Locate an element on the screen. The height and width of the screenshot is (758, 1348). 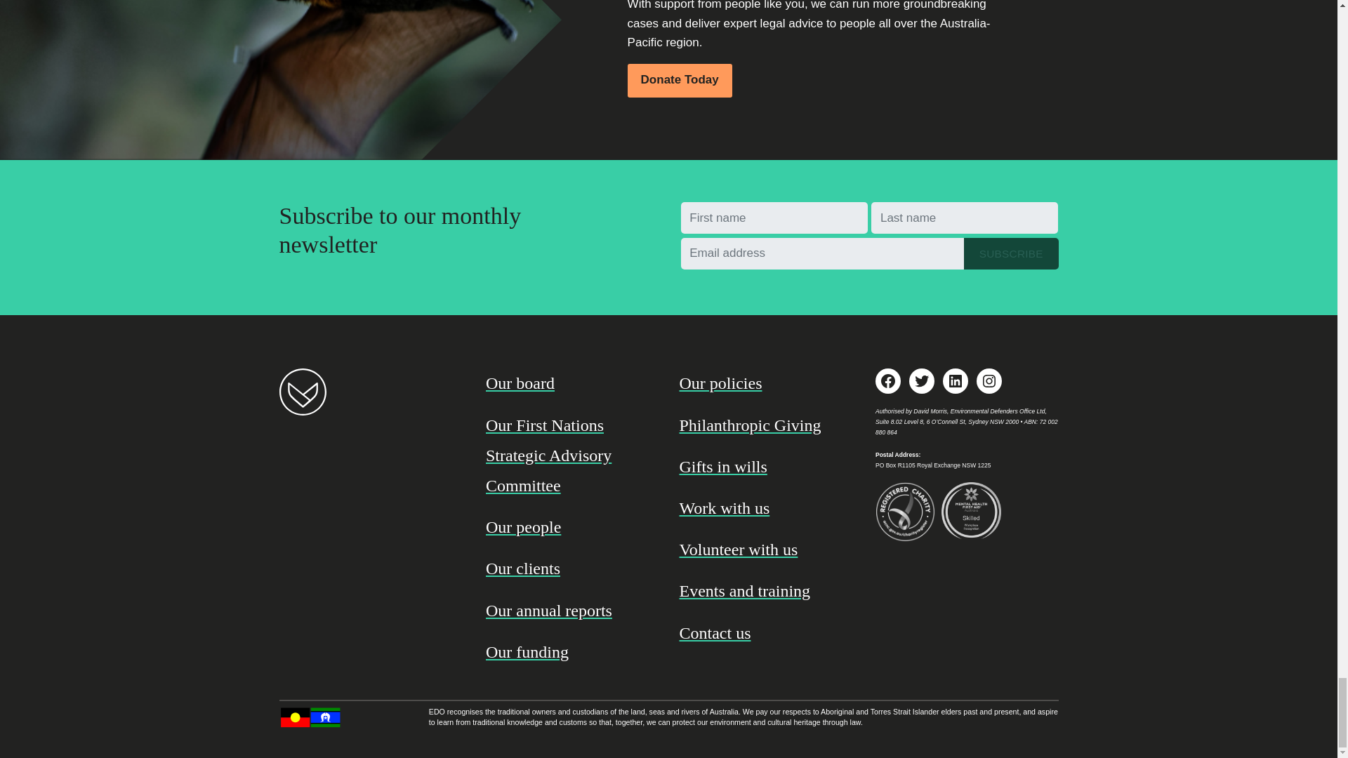
Donate Today is located at coordinates (680, 80).